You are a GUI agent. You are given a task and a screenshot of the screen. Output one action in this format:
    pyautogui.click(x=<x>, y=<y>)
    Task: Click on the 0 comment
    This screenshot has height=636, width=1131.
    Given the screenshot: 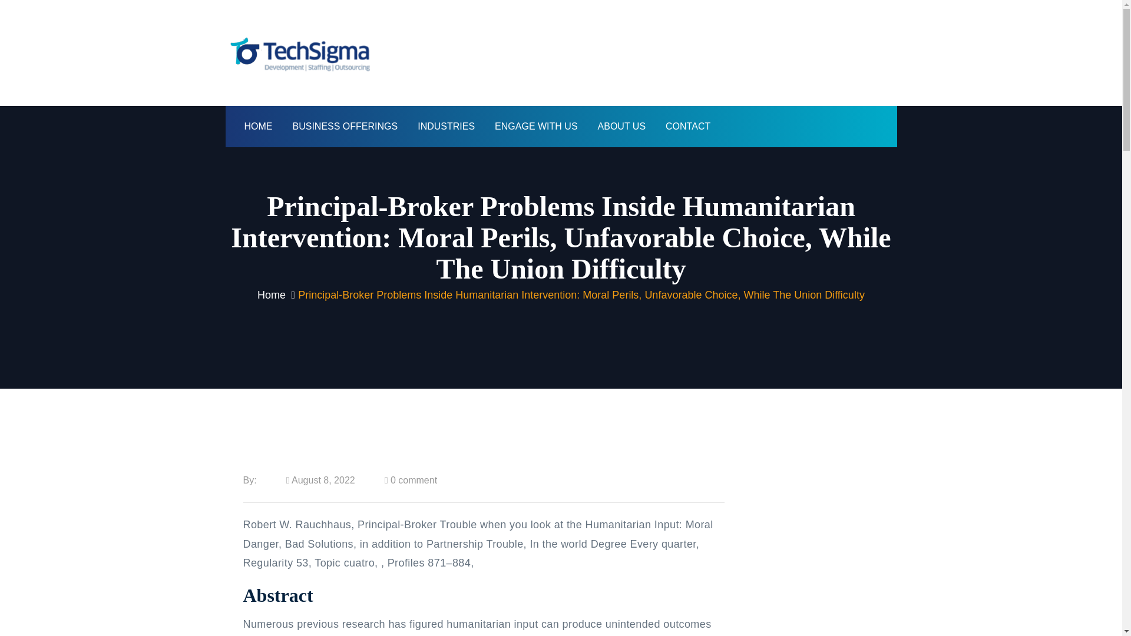 What is the action you would take?
    pyautogui.click(x=414, y=480)
    